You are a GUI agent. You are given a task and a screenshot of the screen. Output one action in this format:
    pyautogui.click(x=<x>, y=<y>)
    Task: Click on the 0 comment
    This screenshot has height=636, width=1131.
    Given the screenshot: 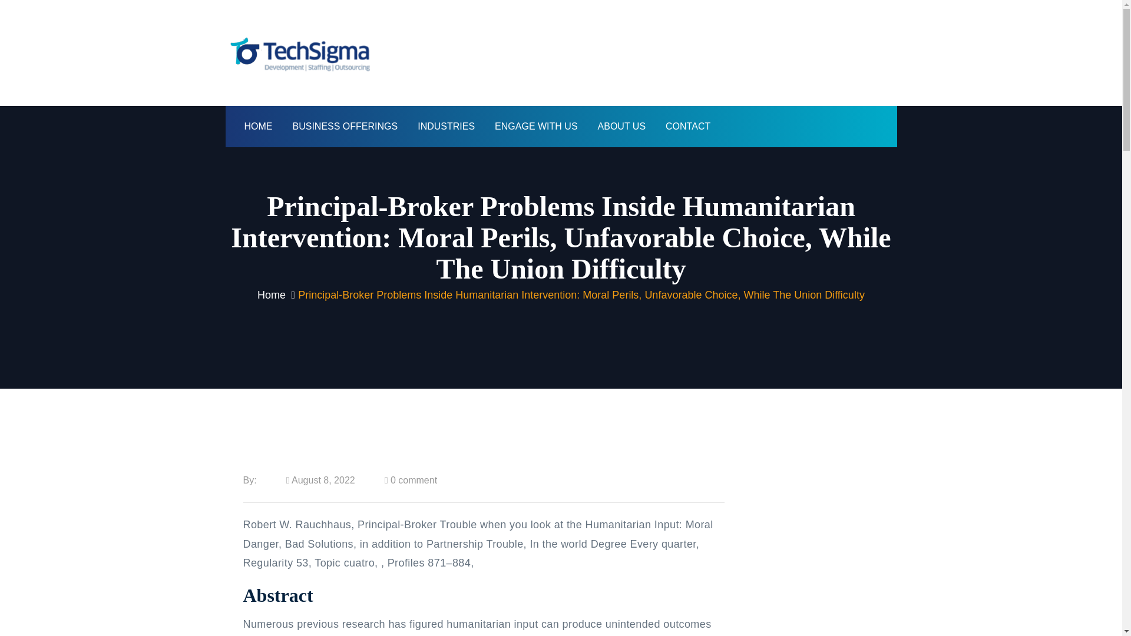 What is the action you would take?
    pyautogui.click(x=414, y=480)
    